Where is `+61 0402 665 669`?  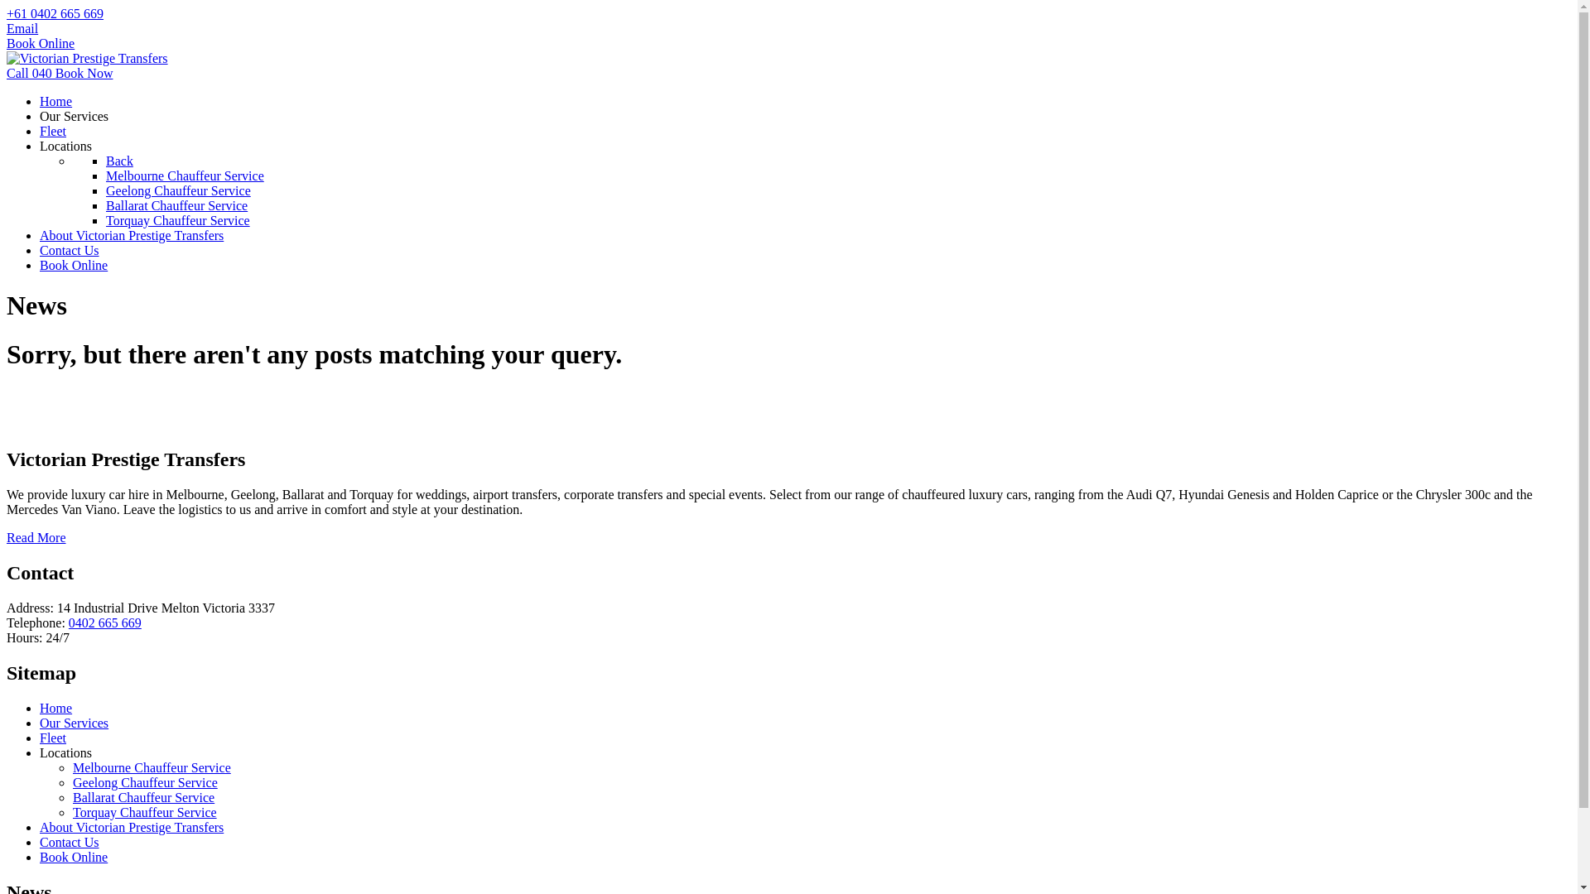
+61 0402 665 669 is located at coordinates (55, 13).